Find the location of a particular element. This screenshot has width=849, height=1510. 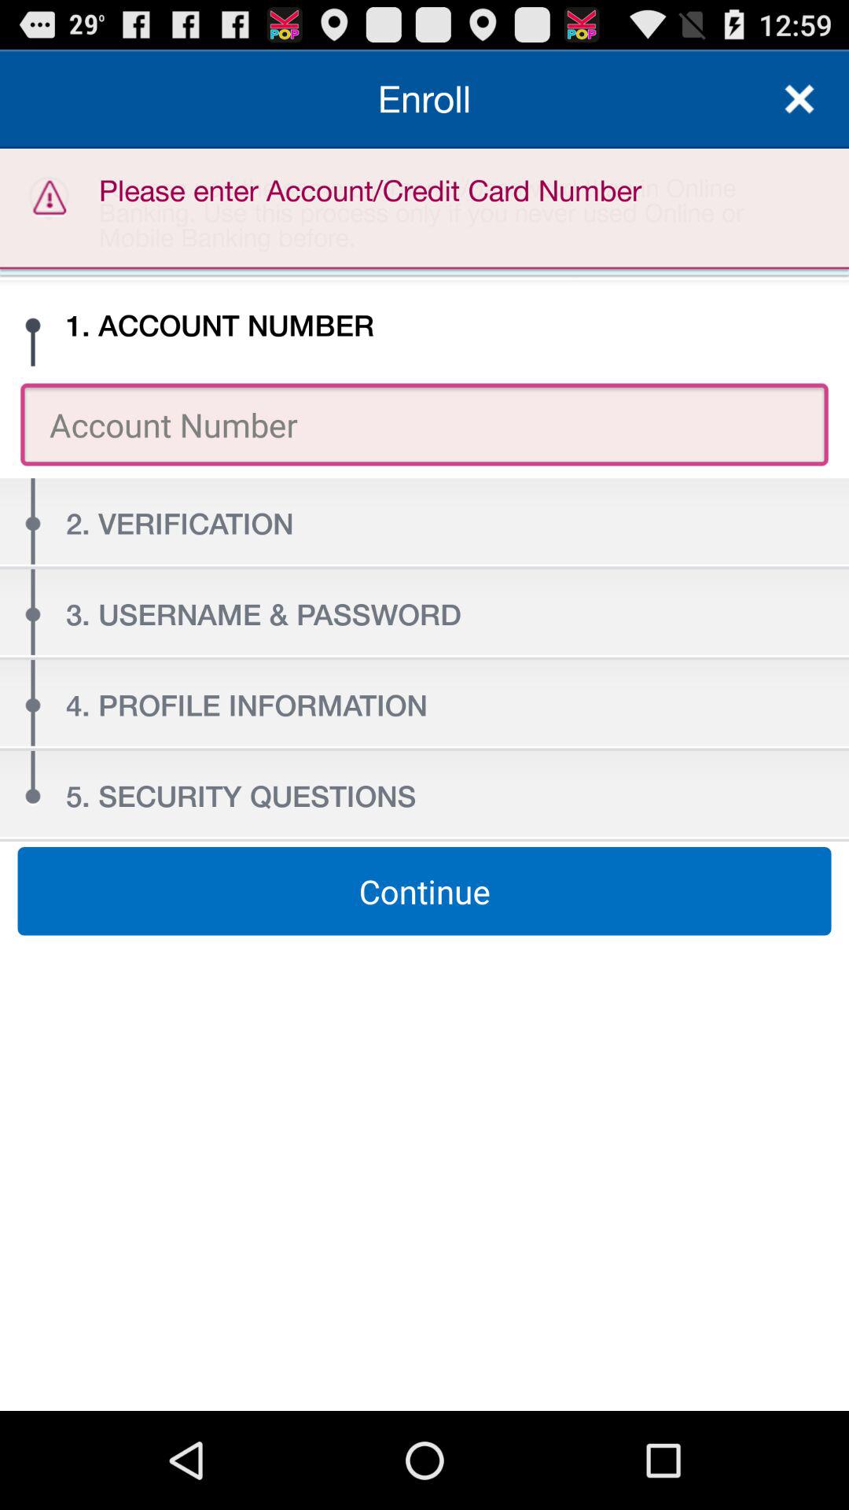

enter your account number is located at coordinates (424, 425).